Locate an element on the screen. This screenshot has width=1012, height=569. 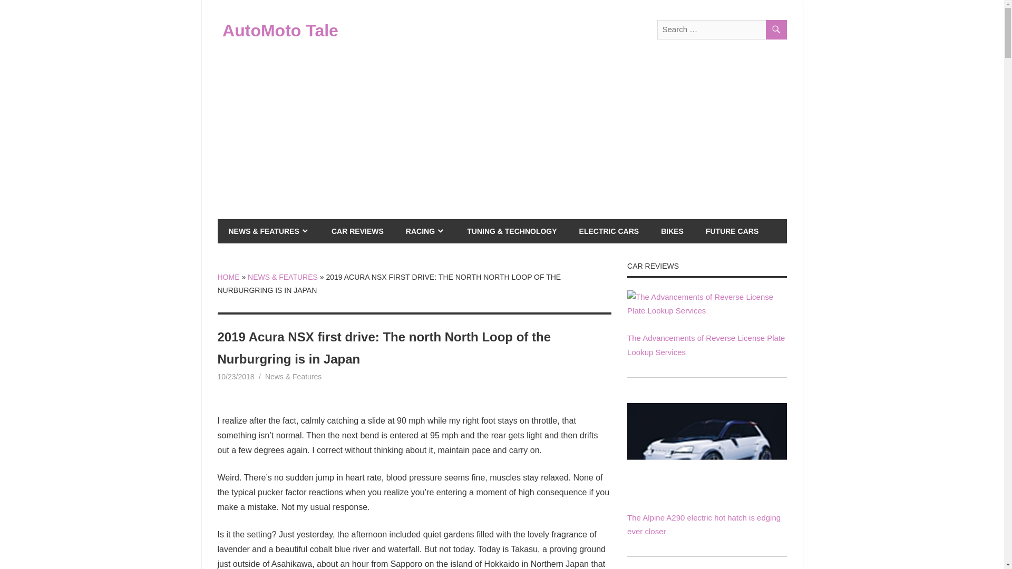
mediabest is located at coordinates (280, 376).